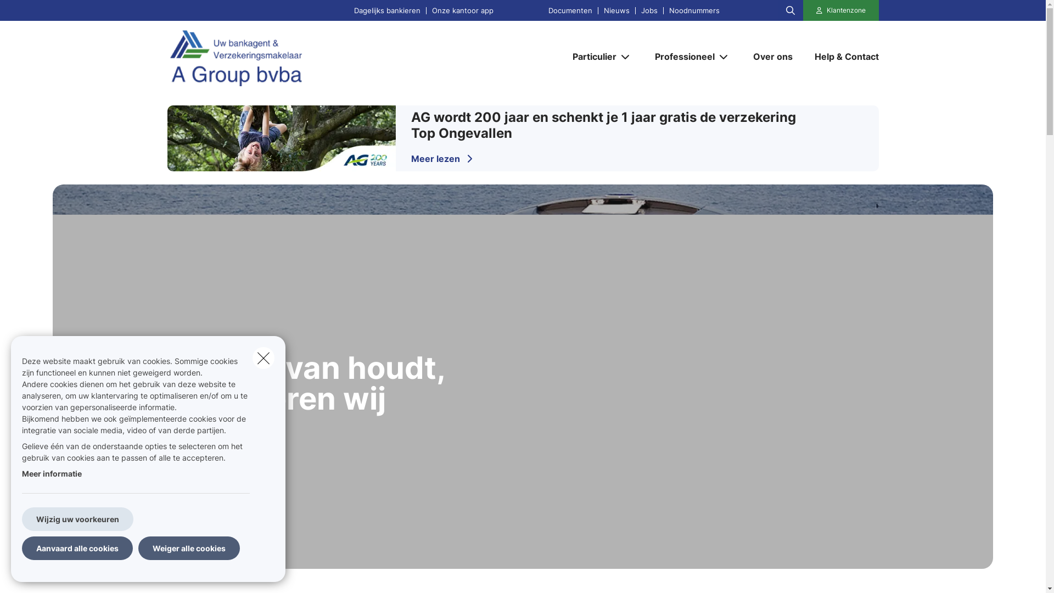 The width and height of the screenshot is (1054, 593). I want to click on Meer lezen, so click(441, 159).